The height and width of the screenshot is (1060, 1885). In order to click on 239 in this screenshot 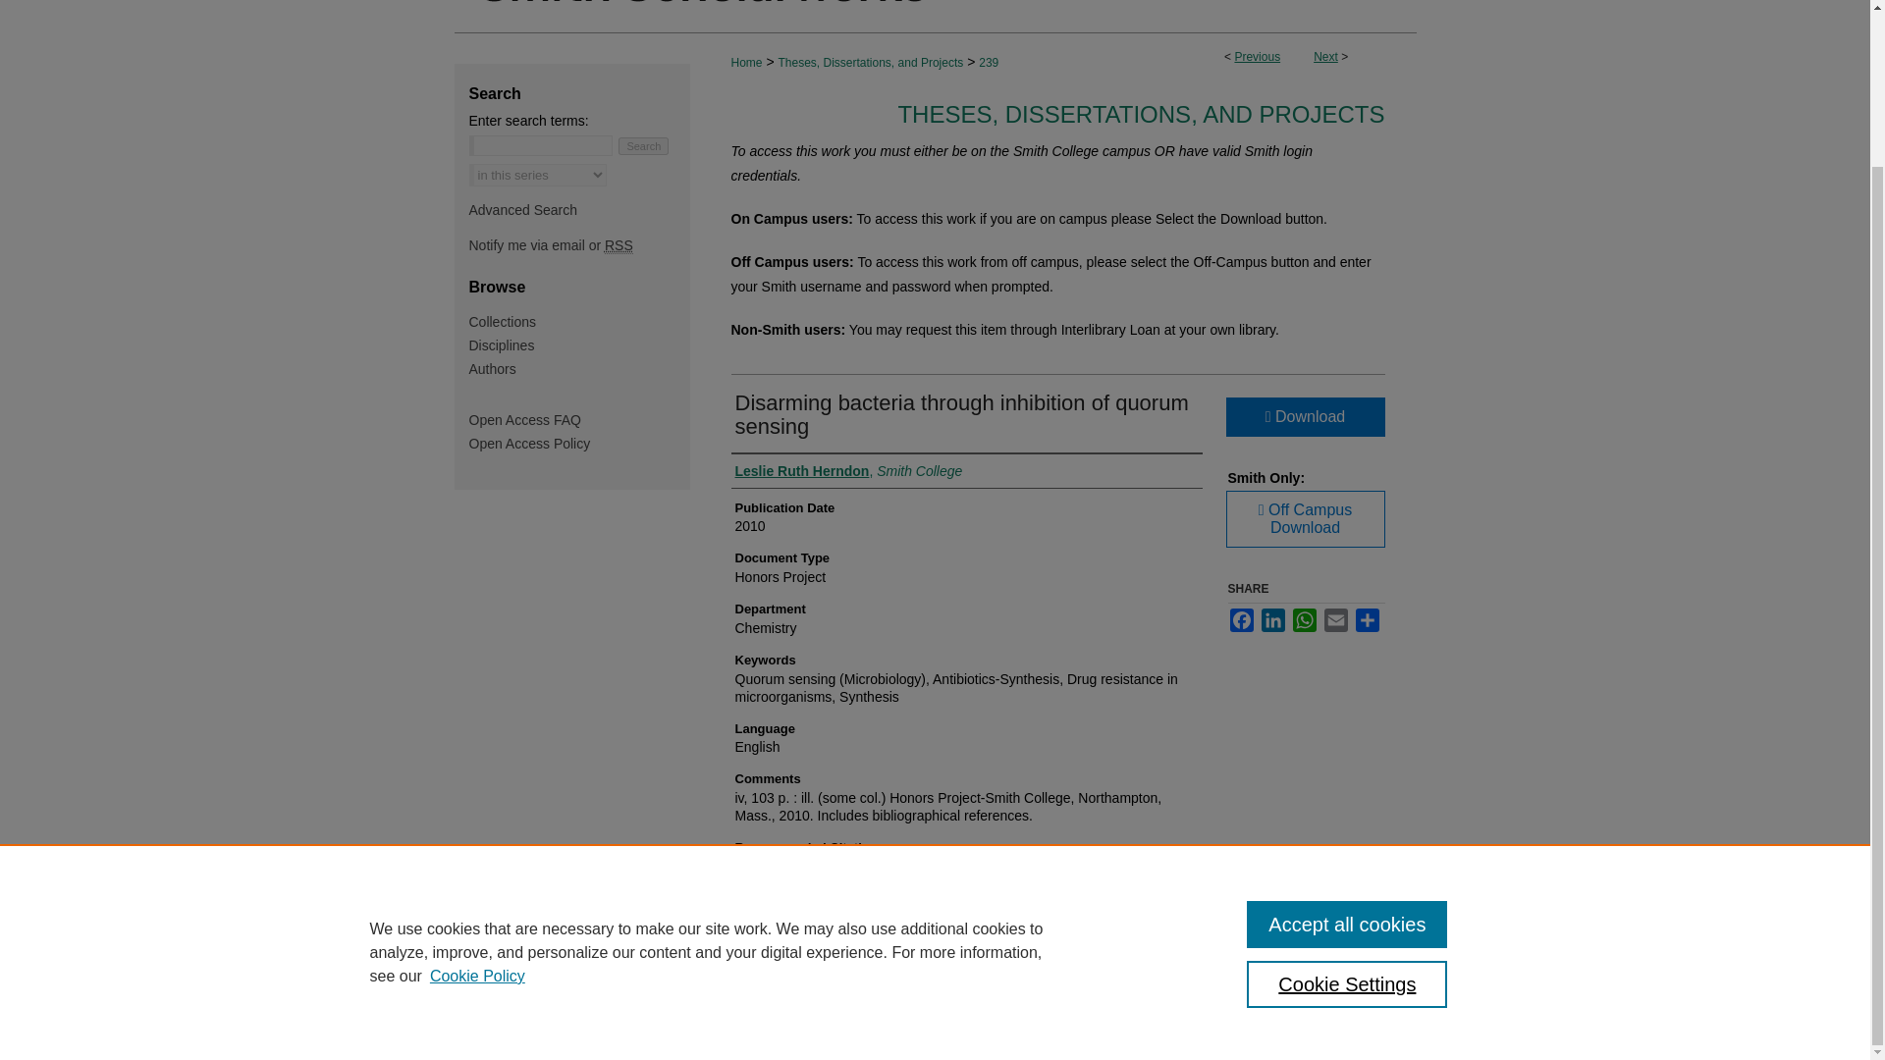, I will do `click(988, 63)`.